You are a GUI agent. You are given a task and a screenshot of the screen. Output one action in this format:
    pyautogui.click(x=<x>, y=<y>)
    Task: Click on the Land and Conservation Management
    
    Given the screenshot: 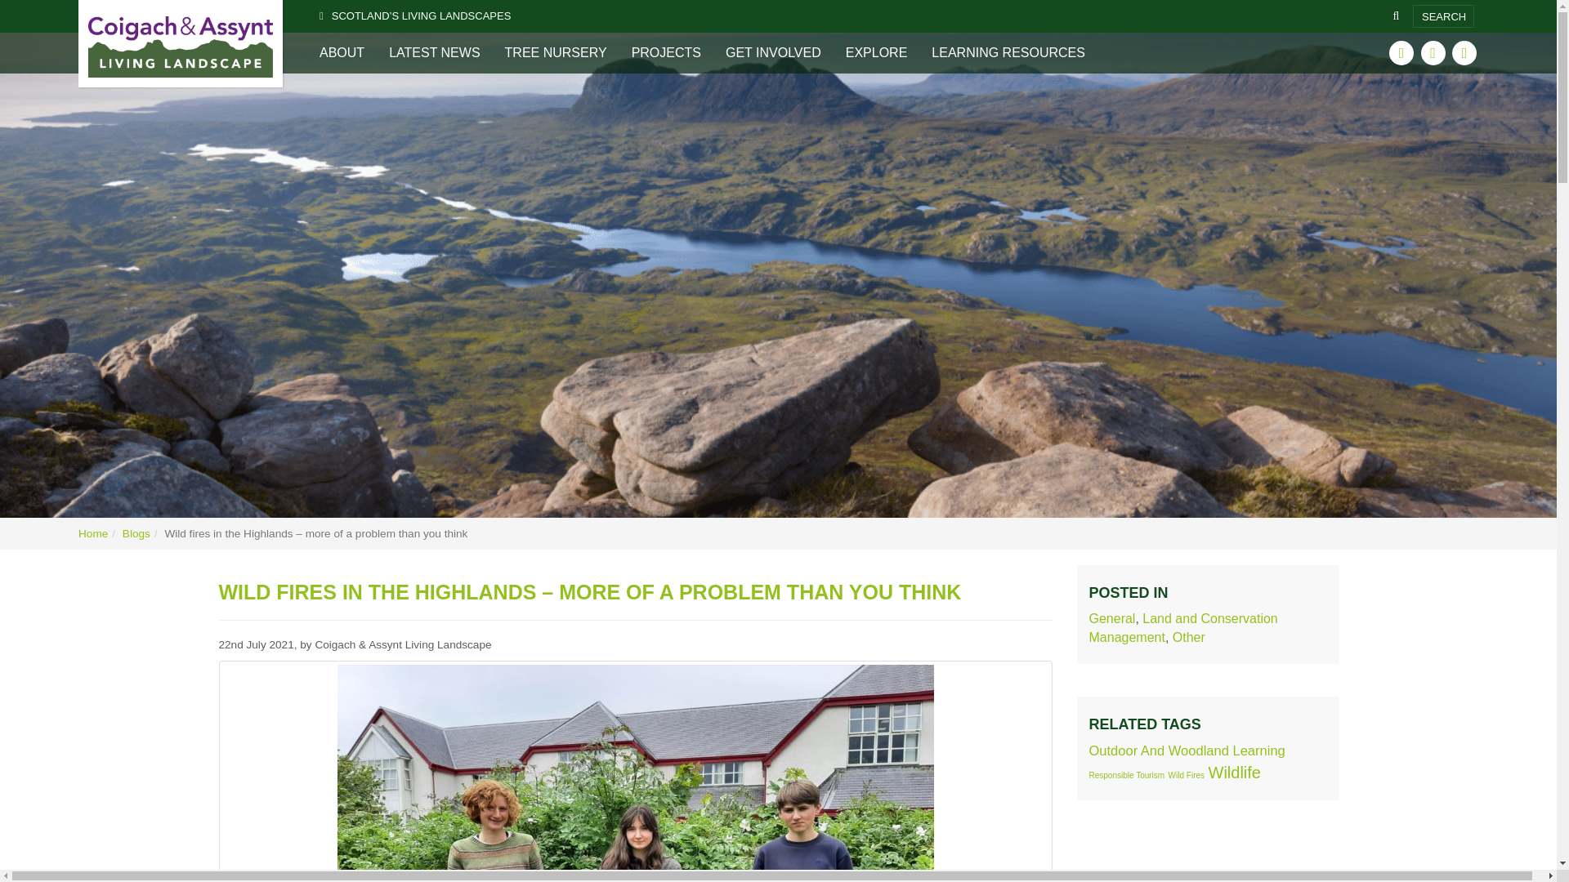 What is the action you would take?
    pyautogui.click(x=1182, y=628)
    